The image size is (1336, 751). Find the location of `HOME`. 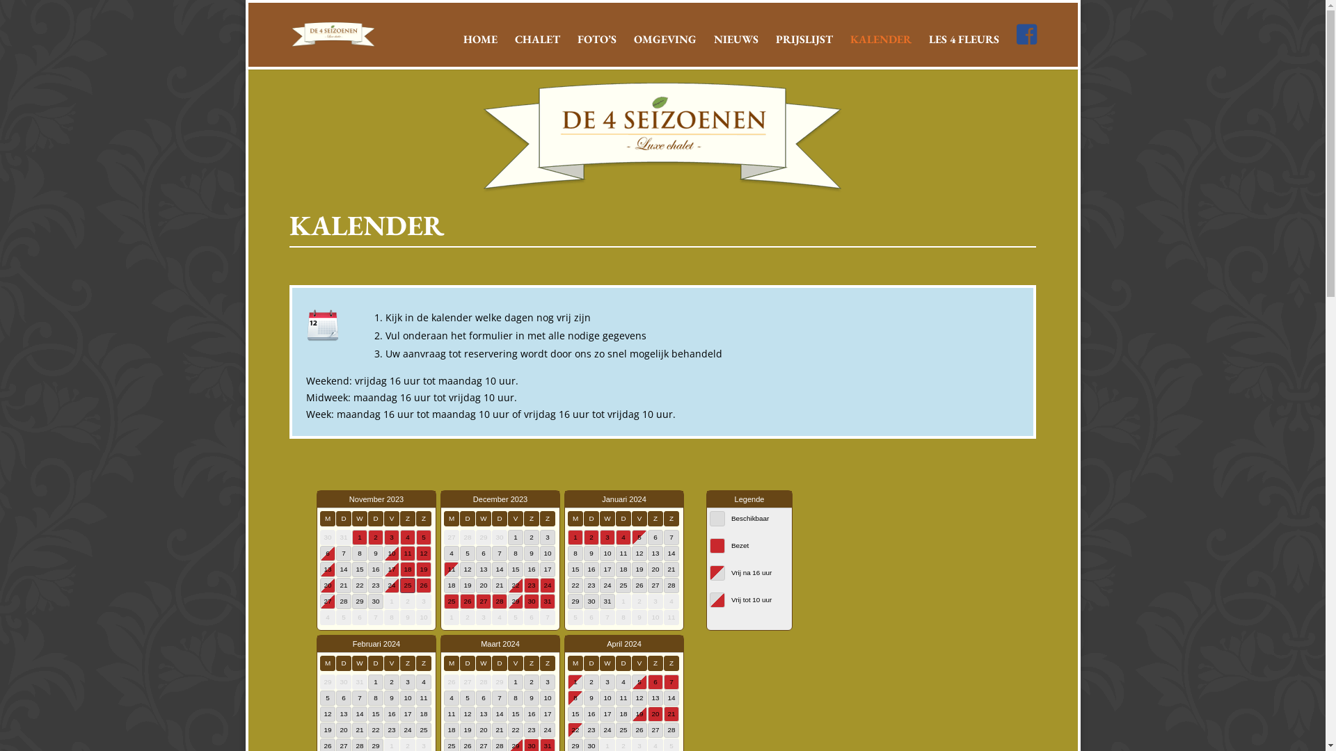

HOME is located at coordinates (480, 50).